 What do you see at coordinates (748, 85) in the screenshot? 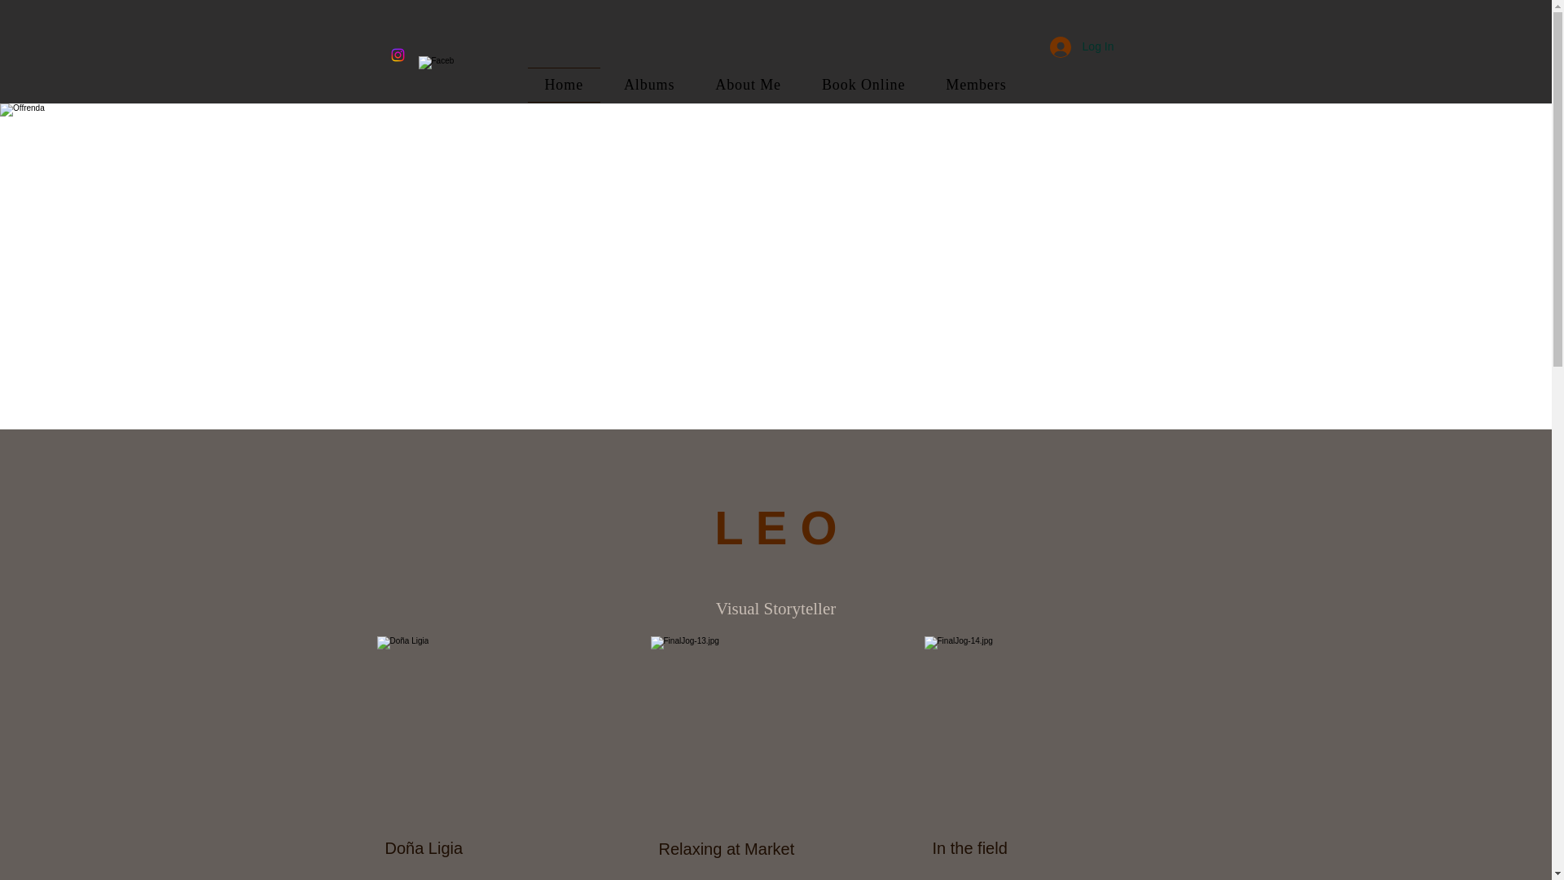
I see `About Me` at bounding box center [748, 85].